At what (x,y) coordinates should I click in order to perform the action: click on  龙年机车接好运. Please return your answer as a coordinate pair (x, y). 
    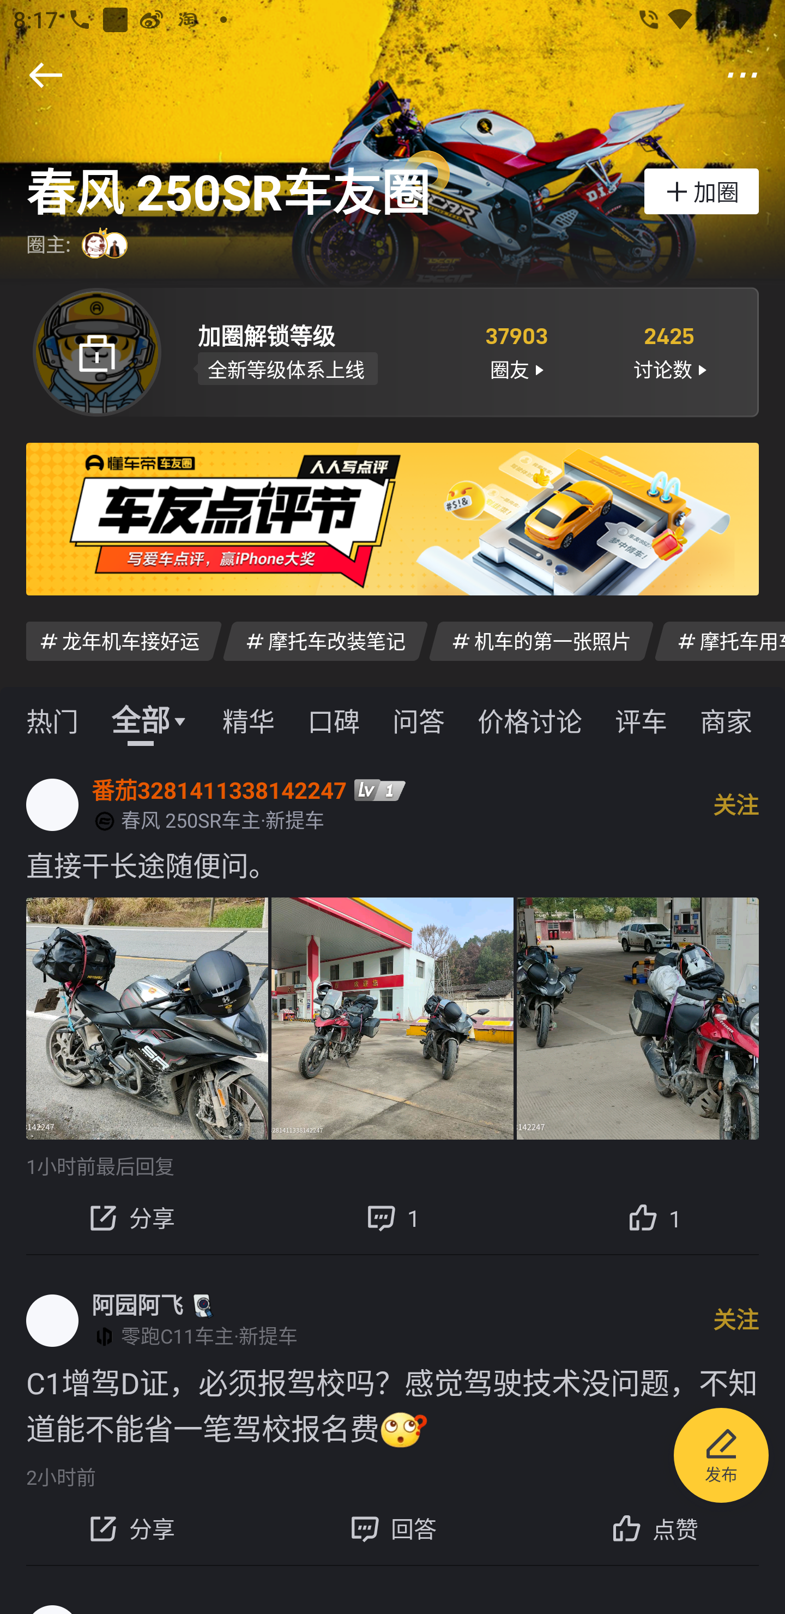
    Looking at the image, I should click on (124, 640).